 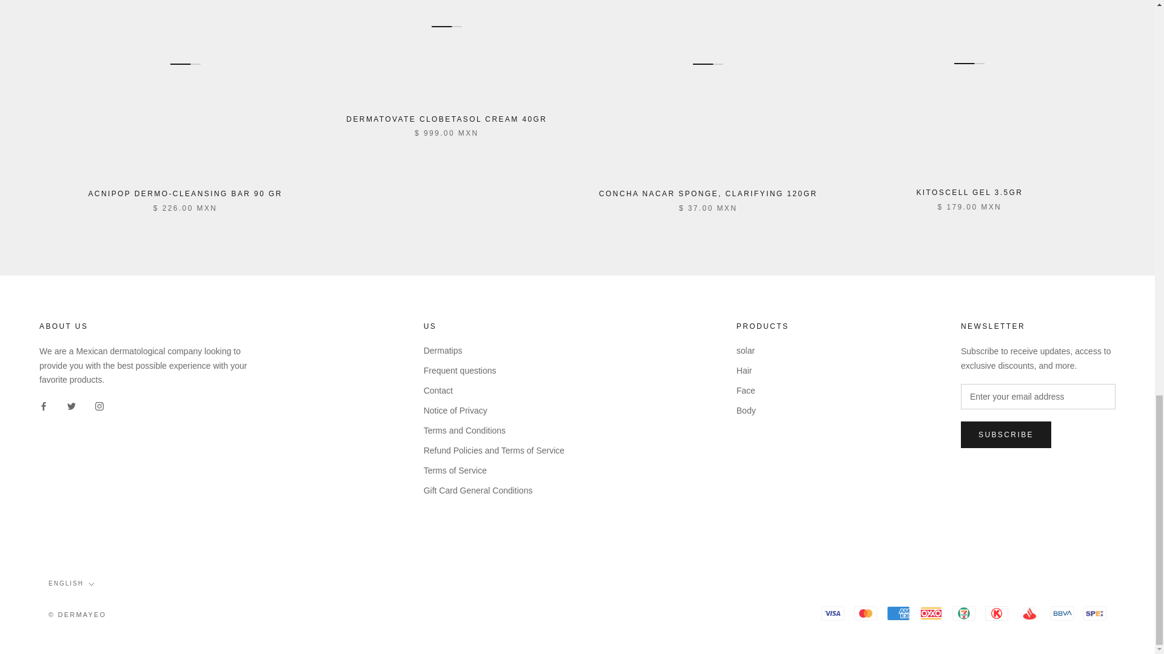 I want to click on Mastercard, so click(x=866, y=613).